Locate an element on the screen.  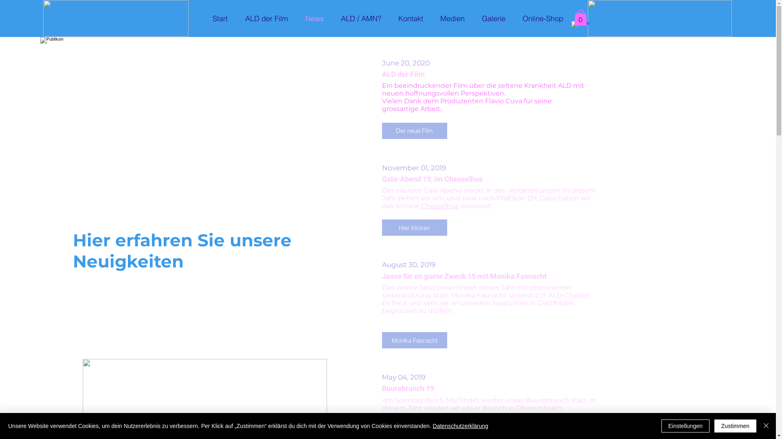
News is located at coordinates (314, 19).